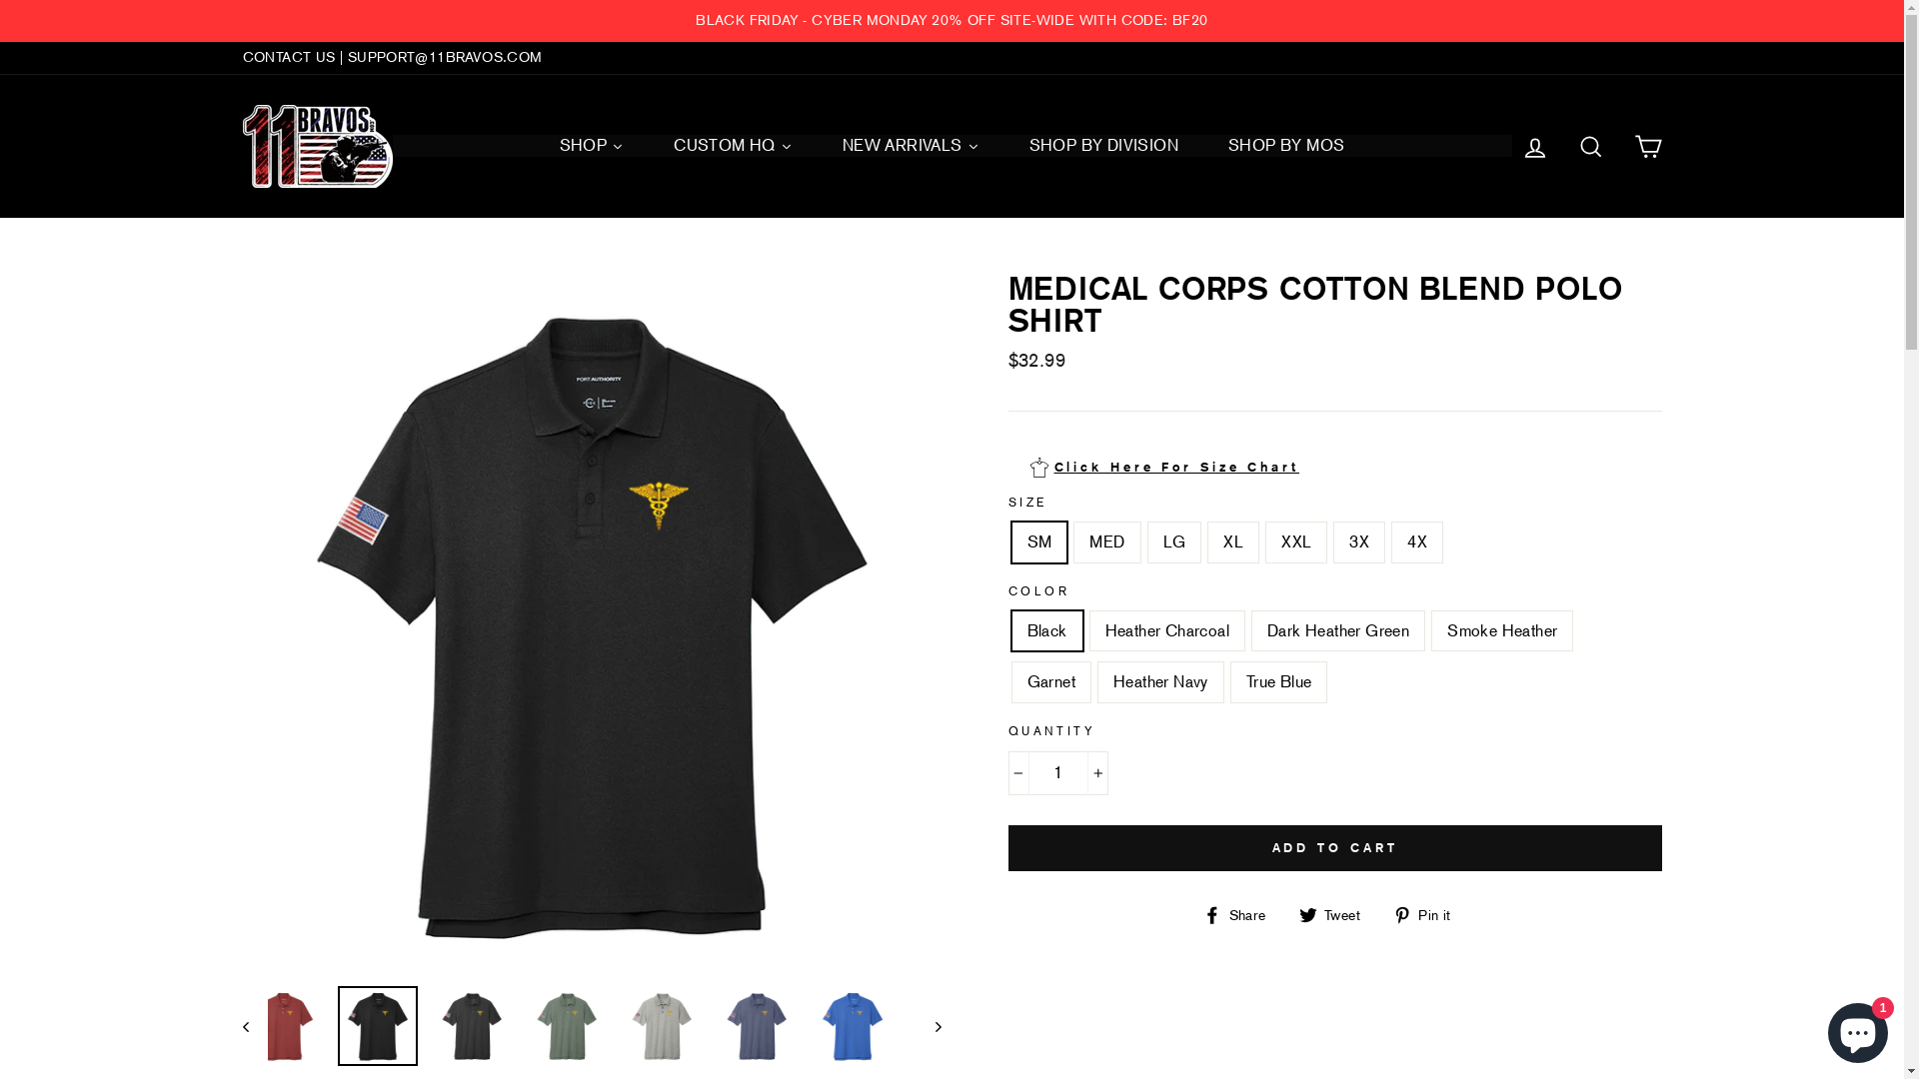 This screenshot has height=1079, width=1919. What do you see at coordinates (254, 1025) in the screenshot?
I see `Previous` at bounding box center [254, 1025].